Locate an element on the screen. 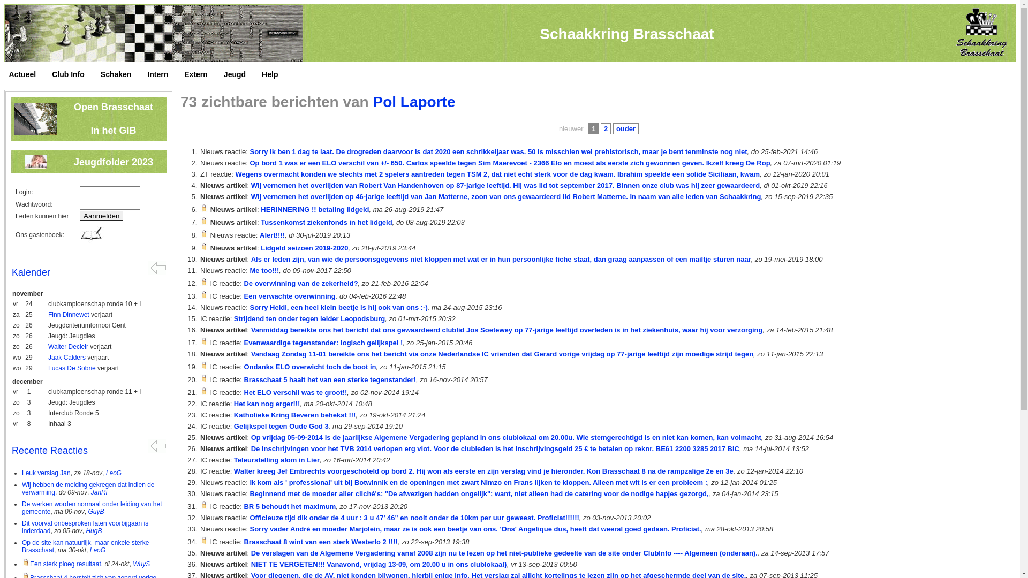 This screenshot has width=1028, height=578. Aanmelden is located at coordinates (102, 216).